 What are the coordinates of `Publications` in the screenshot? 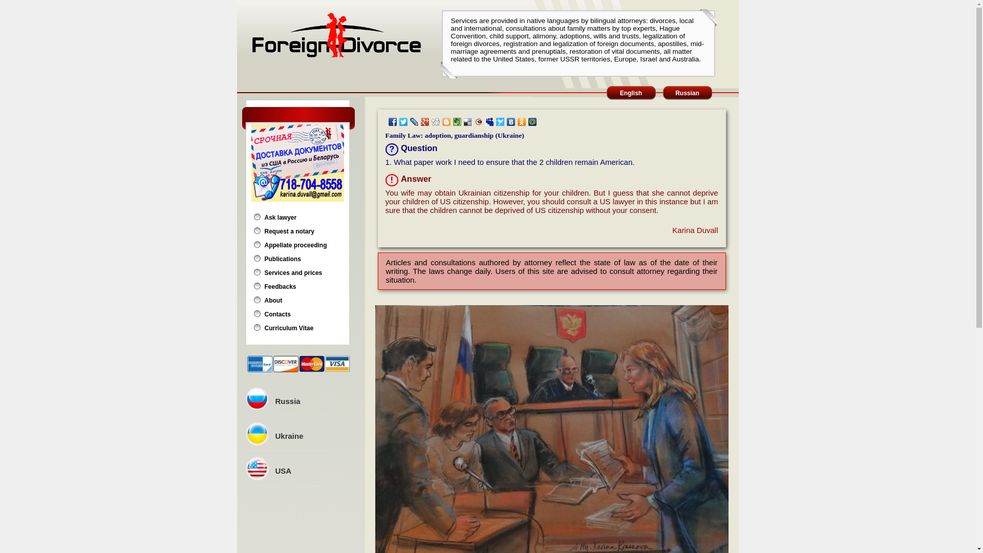 It's located at (283, 259).